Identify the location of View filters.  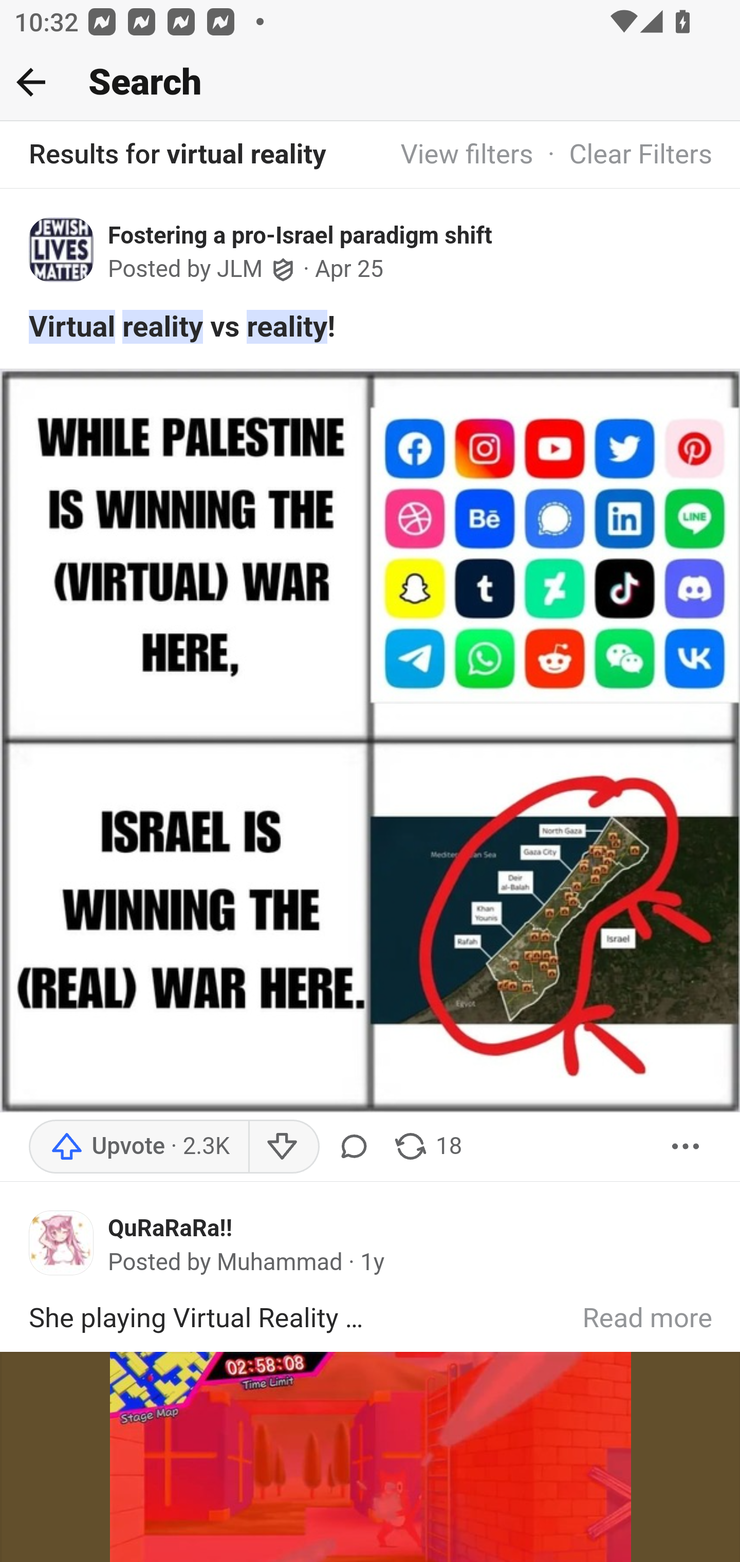
(467, 155).